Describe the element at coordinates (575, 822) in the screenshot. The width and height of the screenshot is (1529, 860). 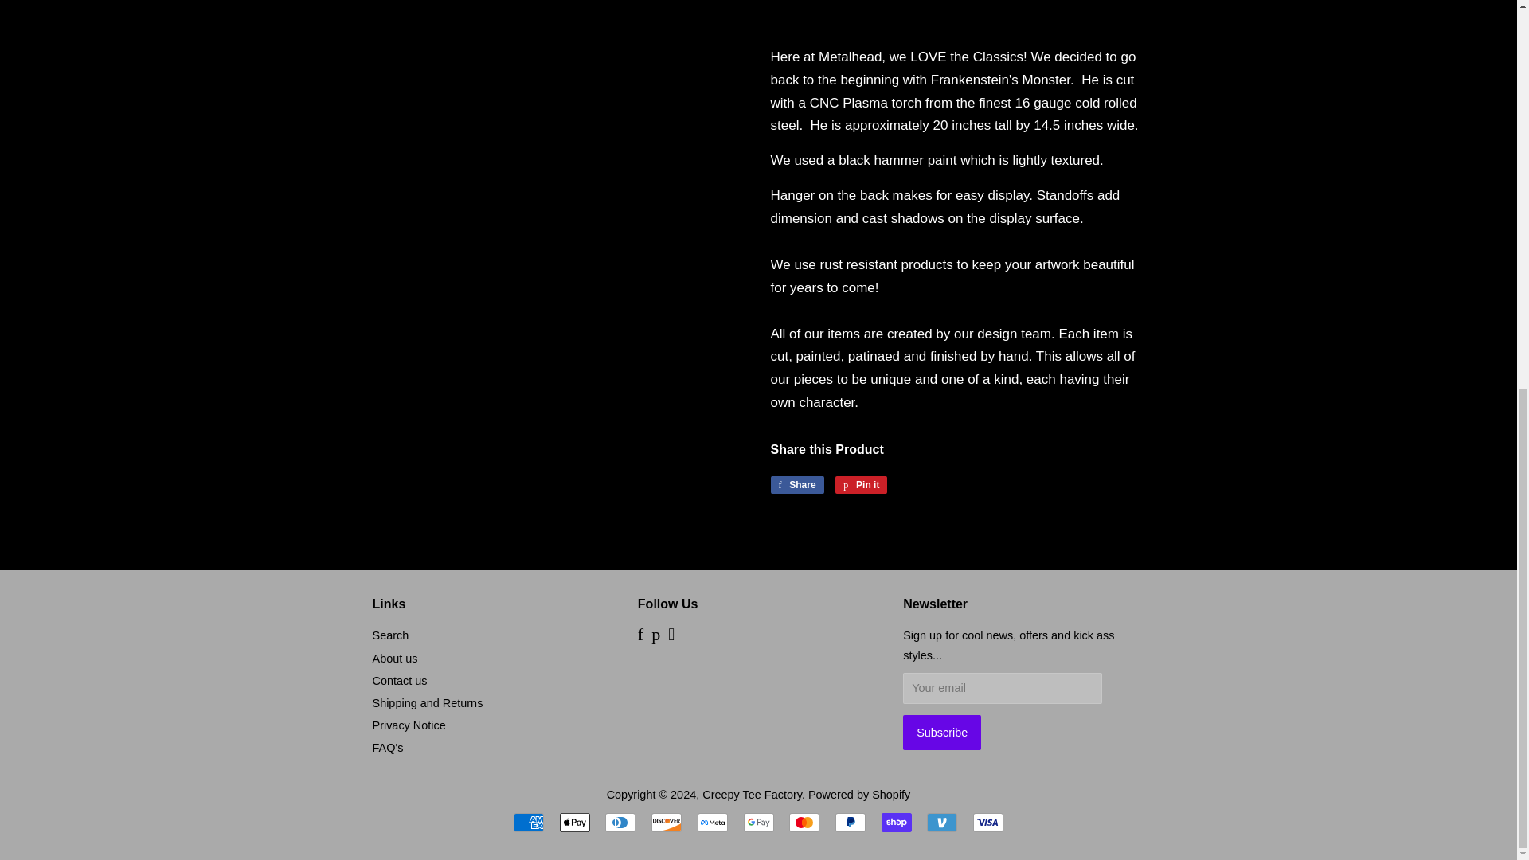
I see `Apple Pay` at that location.